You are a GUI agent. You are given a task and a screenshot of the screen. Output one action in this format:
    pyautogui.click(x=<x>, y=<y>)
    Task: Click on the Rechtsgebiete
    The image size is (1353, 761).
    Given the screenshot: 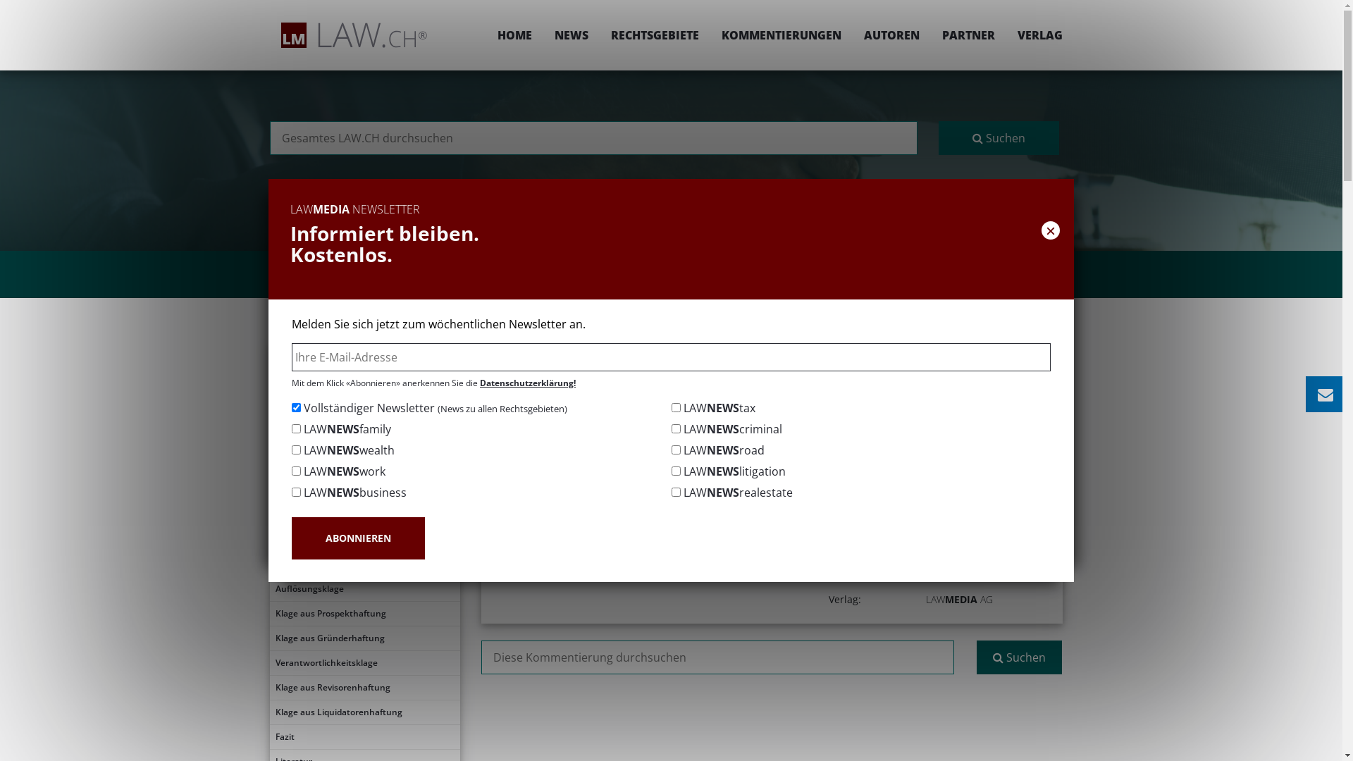 What is the action you would take?
    pyautogui.click(x=648, y=349)
    